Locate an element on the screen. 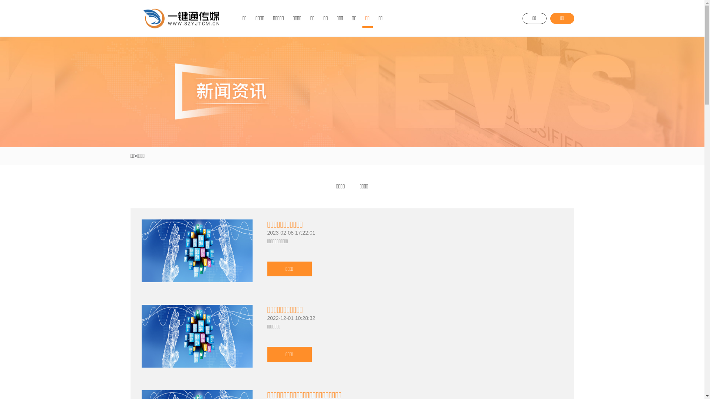 The image size is (710, 399). > is located at coordinates (136, 156).